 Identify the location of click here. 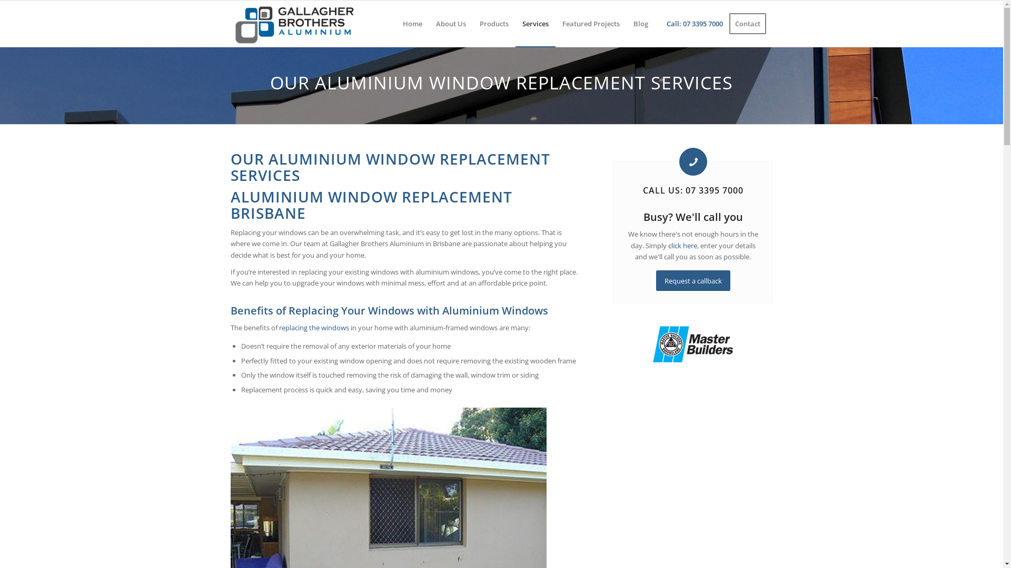
(682, 246).